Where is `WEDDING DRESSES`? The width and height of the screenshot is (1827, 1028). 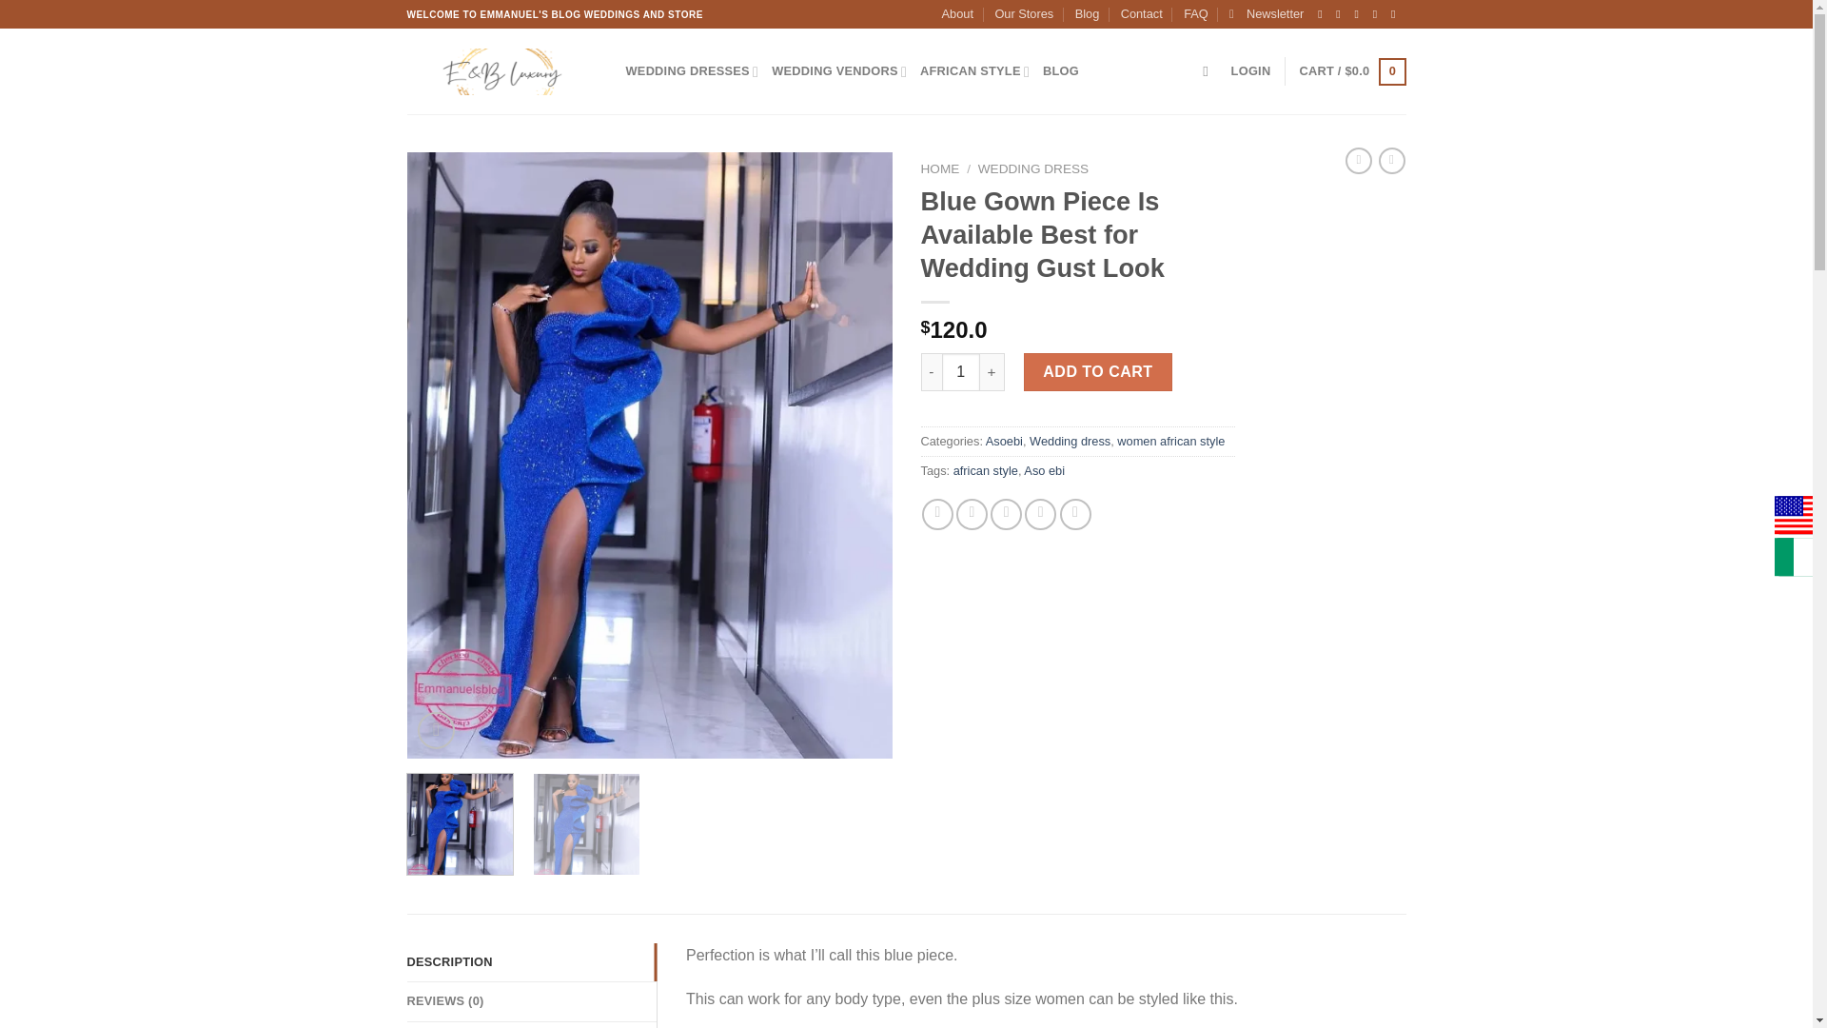
WEDDING DRESSES is located at coordinates (693, 72).